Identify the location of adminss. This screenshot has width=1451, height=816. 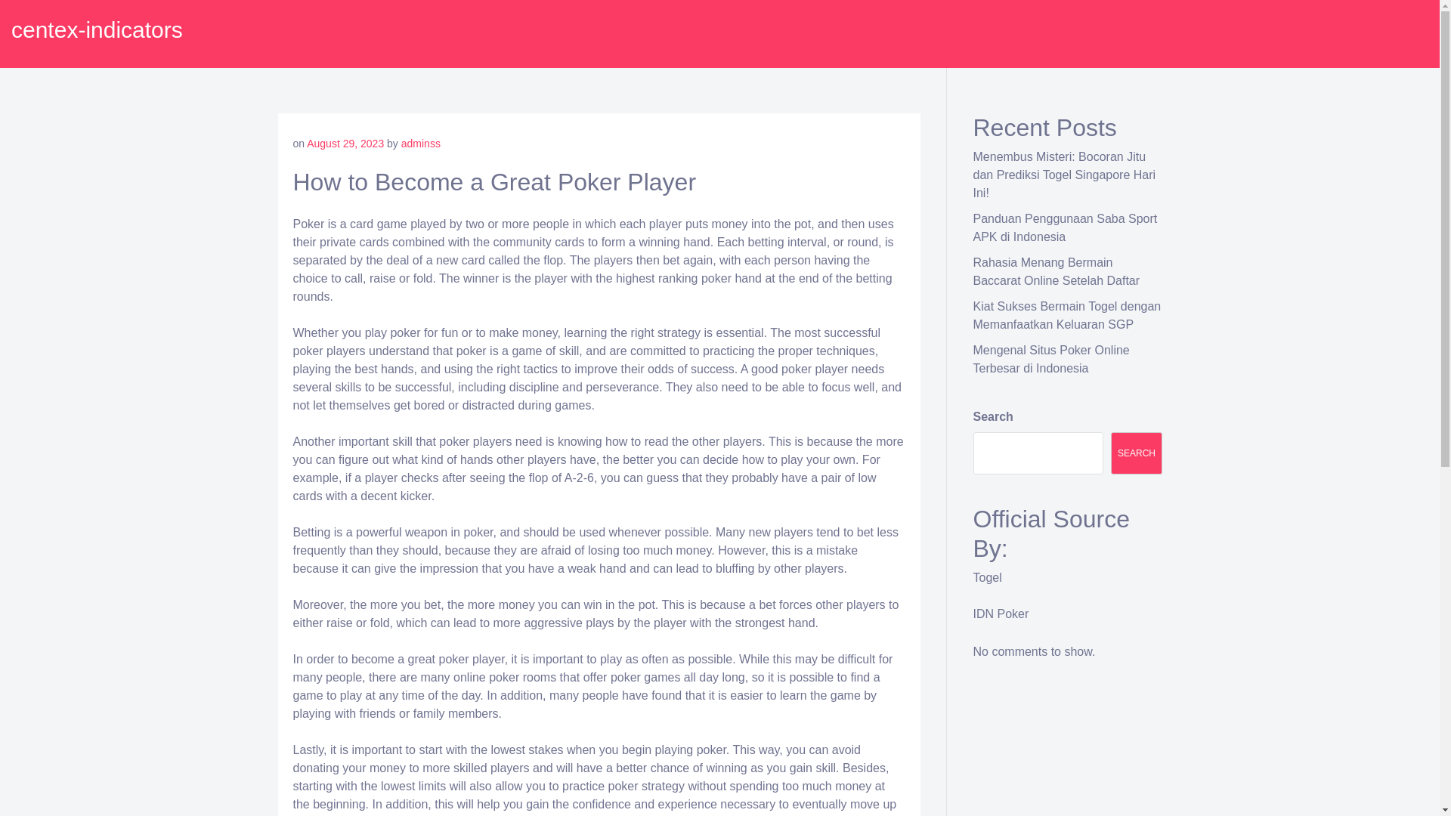
(421, 144).